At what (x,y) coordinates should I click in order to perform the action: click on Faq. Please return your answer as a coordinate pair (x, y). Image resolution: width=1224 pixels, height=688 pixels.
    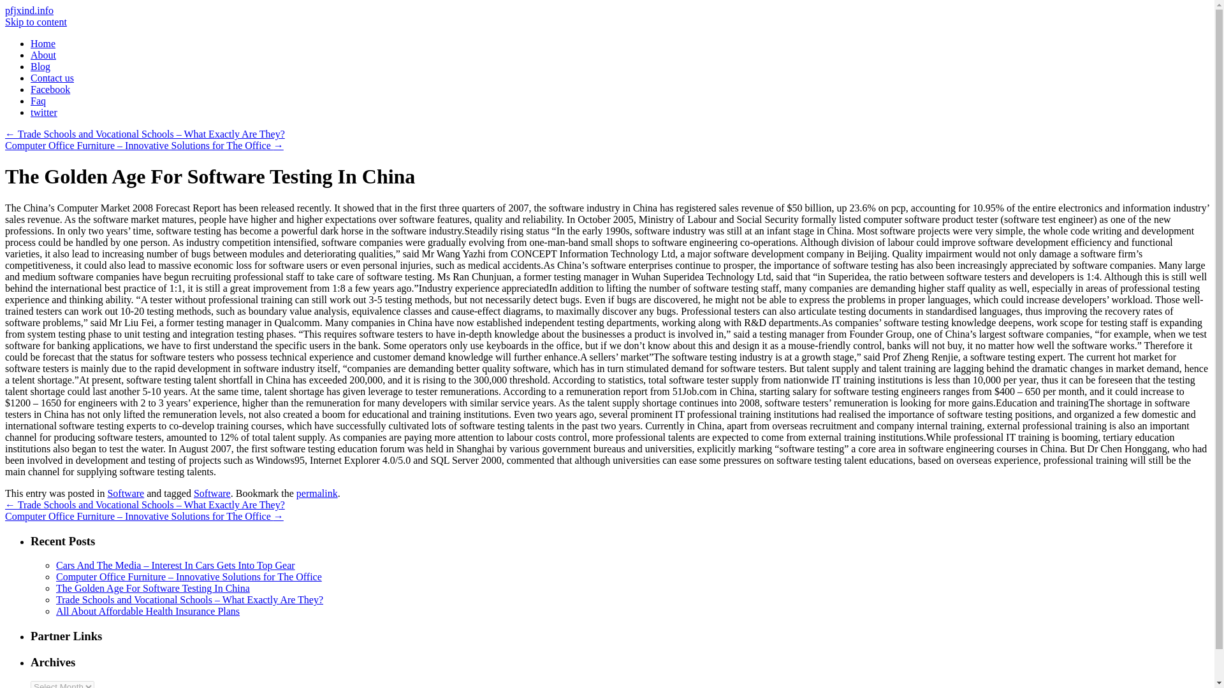
    Looking at the image, I should click on (38, 101).